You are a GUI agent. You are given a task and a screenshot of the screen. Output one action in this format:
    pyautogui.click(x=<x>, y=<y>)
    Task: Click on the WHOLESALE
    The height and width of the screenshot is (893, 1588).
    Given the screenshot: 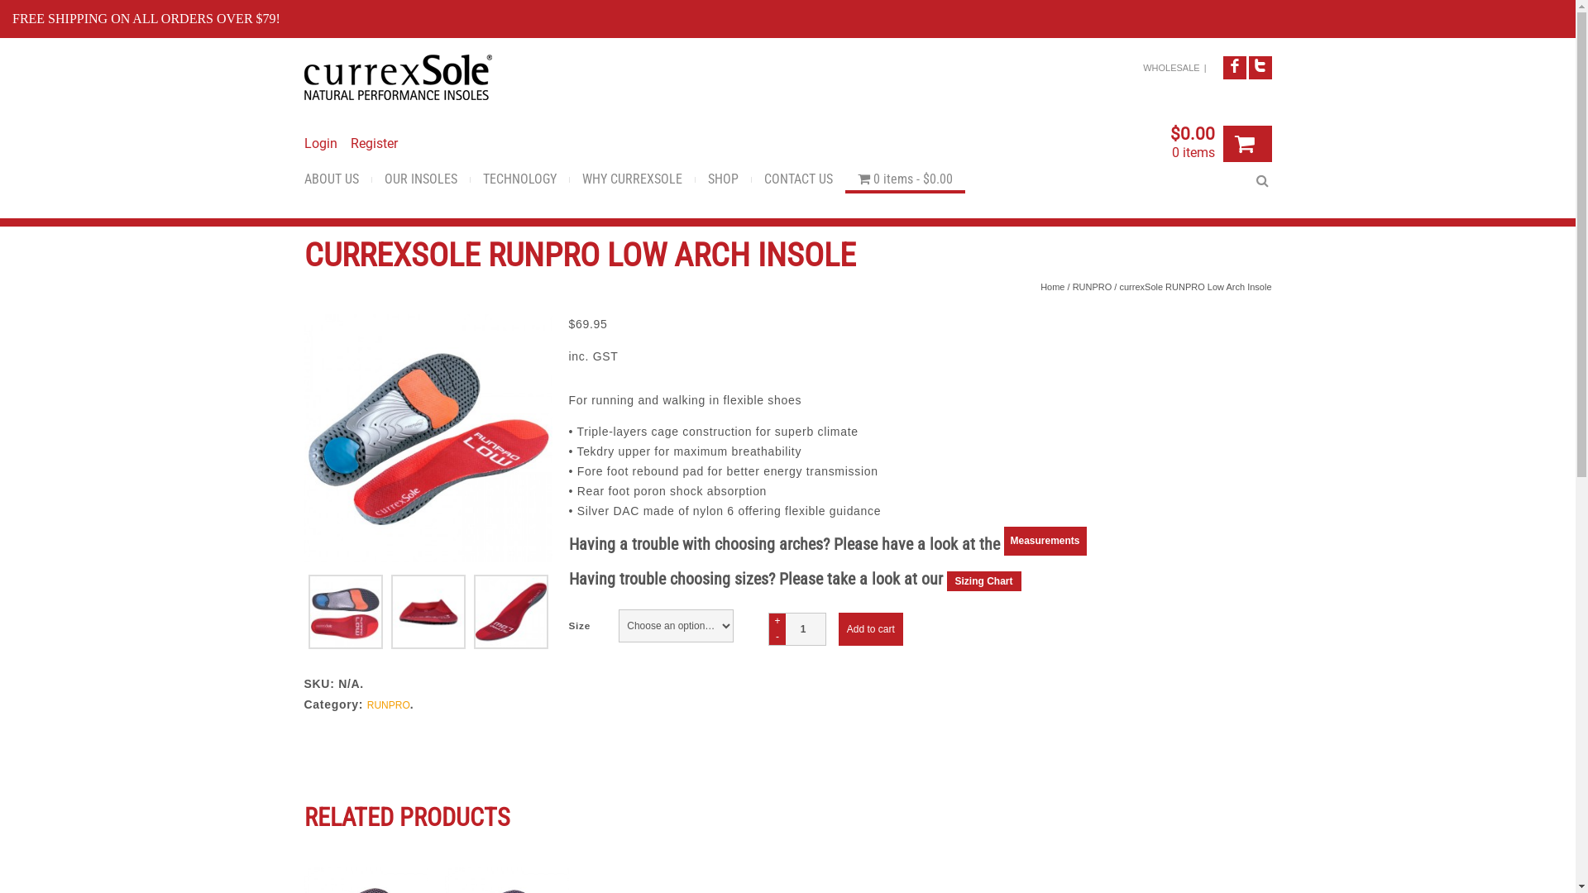 What is the action you would take?
    pyautogui.click(x=1171, y=68)
    